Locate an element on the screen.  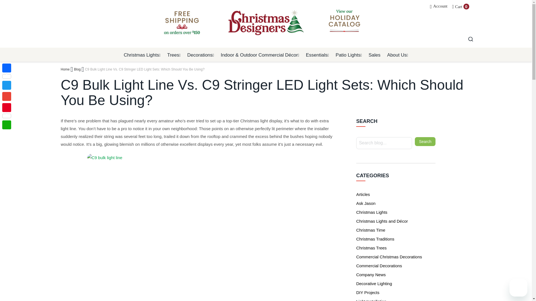
Articles is located at coordinates (363, 195).